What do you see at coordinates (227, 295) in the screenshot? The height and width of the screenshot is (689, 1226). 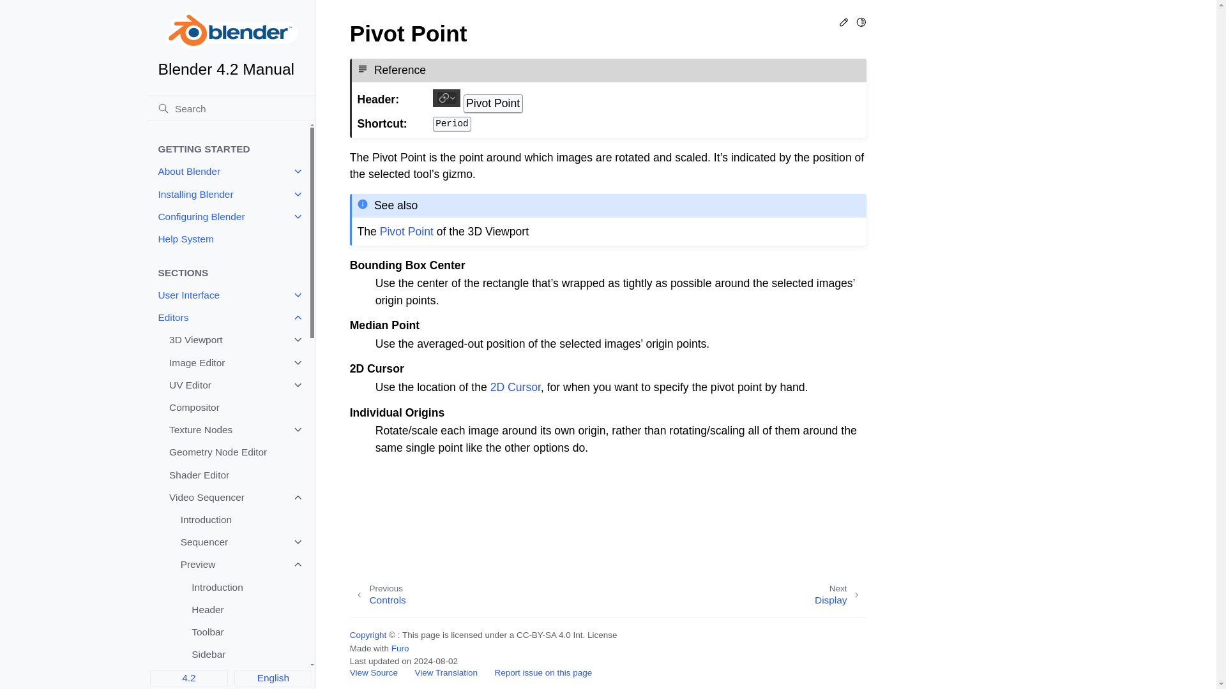 I see `User Interface` at bounding box center [227, 295].